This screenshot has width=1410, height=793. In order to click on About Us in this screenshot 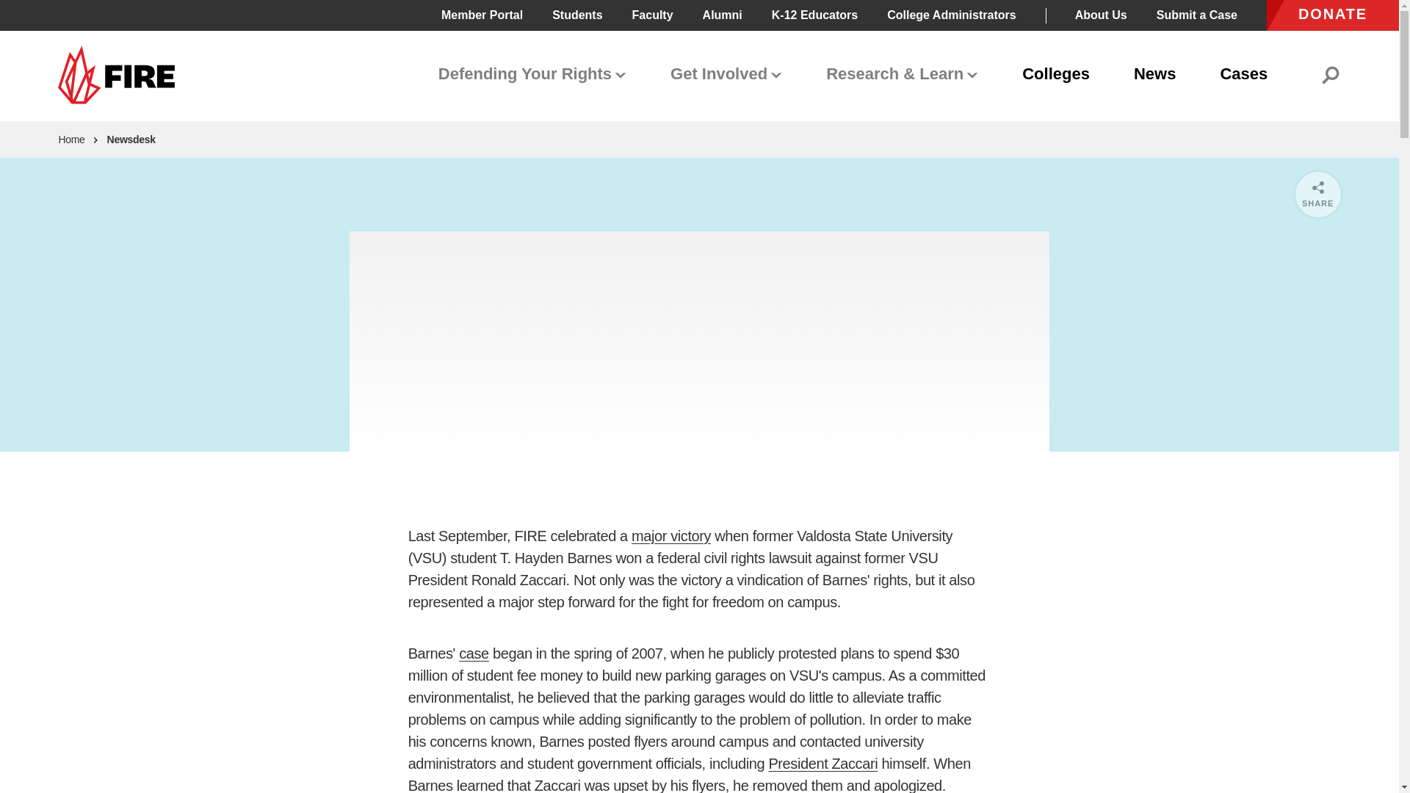, I will do `click(1100, 15)`.